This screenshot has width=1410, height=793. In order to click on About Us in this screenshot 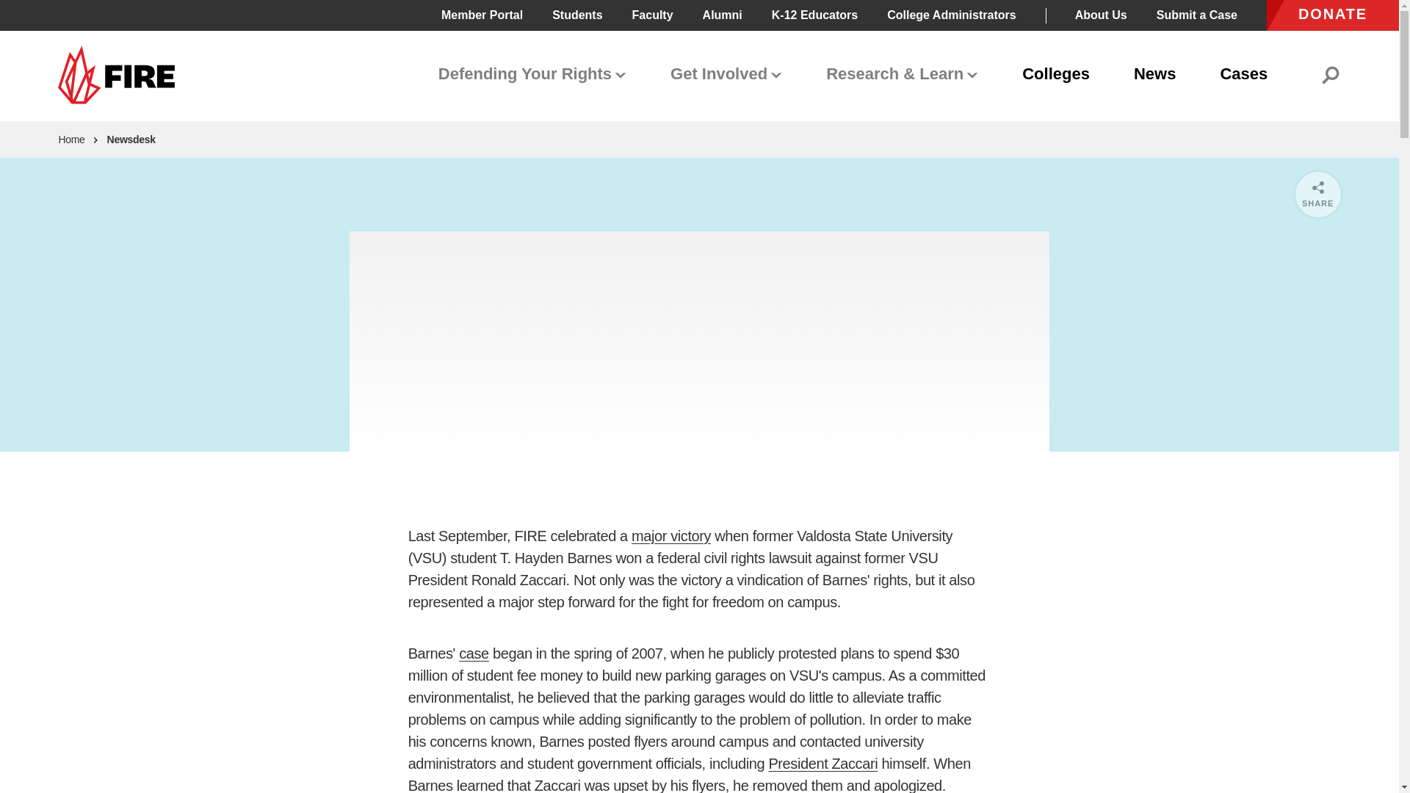, I will do `click(1100, 15)`.